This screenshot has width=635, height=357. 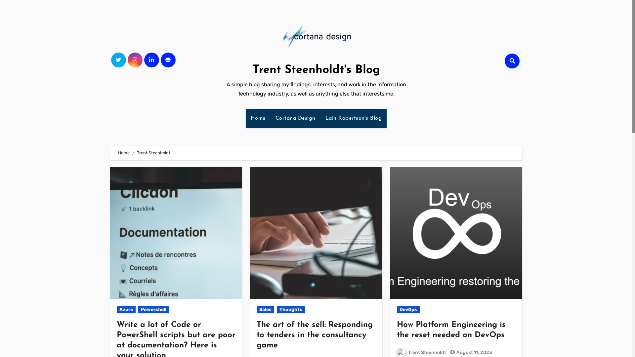 I want to click on Thoughts, so click(x=291, y=310).